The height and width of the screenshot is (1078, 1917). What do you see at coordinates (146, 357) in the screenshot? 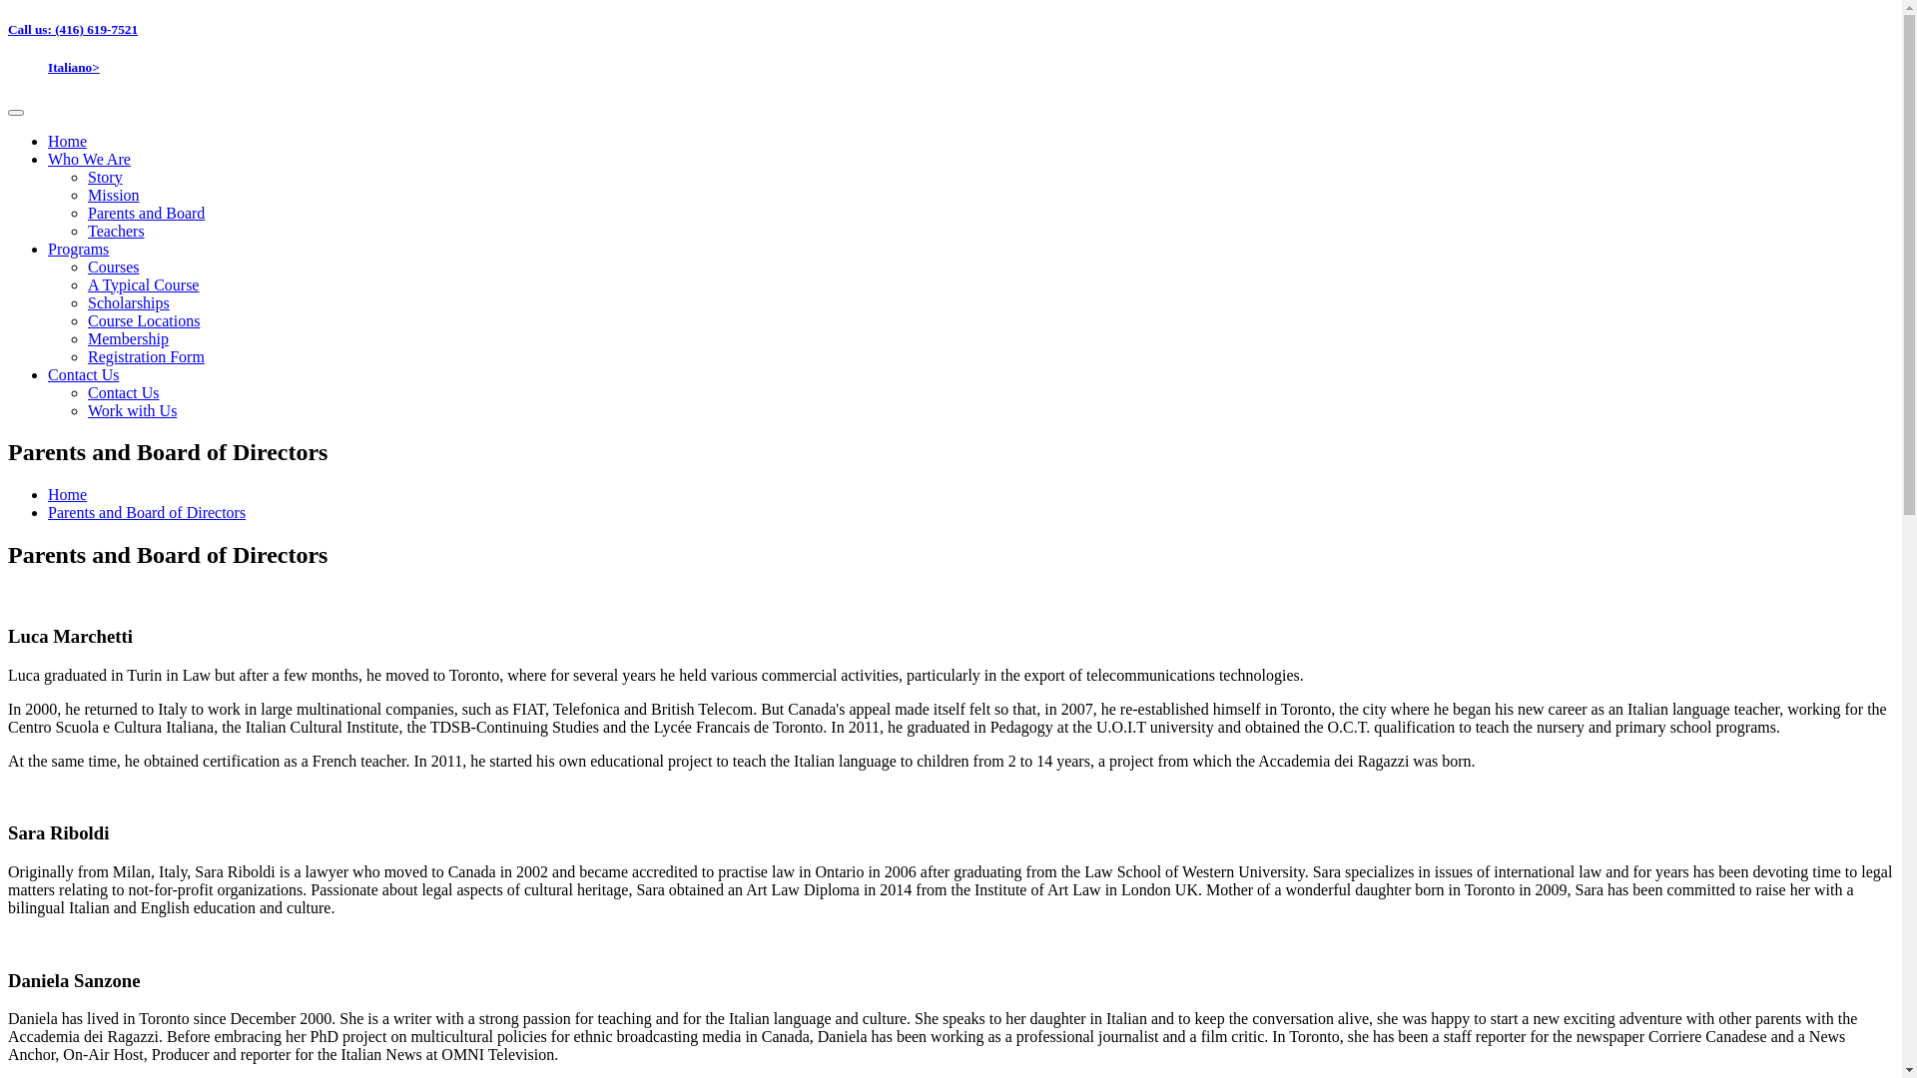
I see `Registration Form` at bounding box center [146, 357].